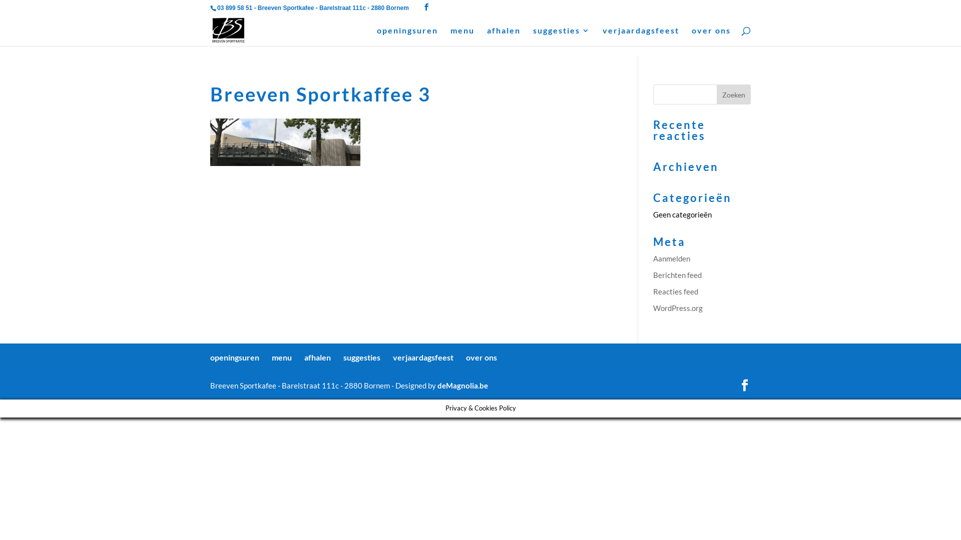 The width and height of the screenshot is (961, 540). What do you see at coordinates (462, 36) in the screenshot?
I see `menu` at bounding box center [462, 36].